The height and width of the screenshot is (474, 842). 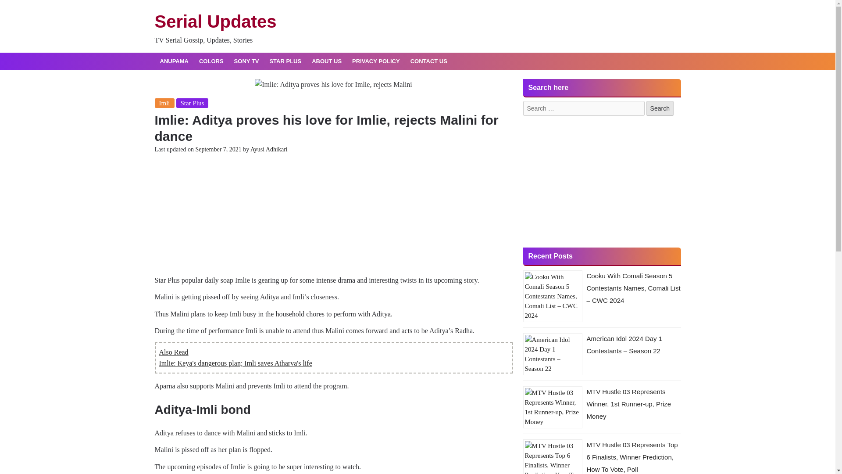 What do you see at coordinates (174, 61) in the screenshot?
I see `ANUPAMA` at bounding box center [174, 61].